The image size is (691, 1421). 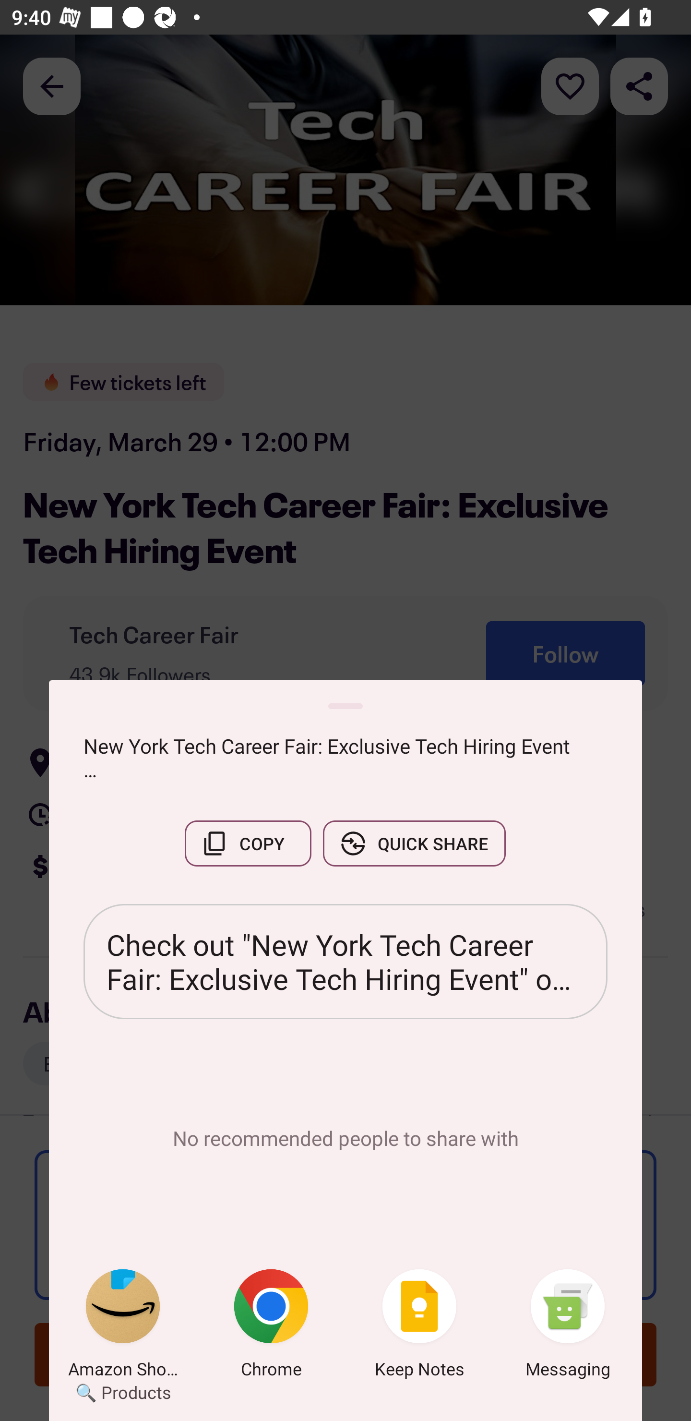 What do you see at coordinates (248, 843) in the screenshot?
I see `COPY` at bounding box center [248, 843].